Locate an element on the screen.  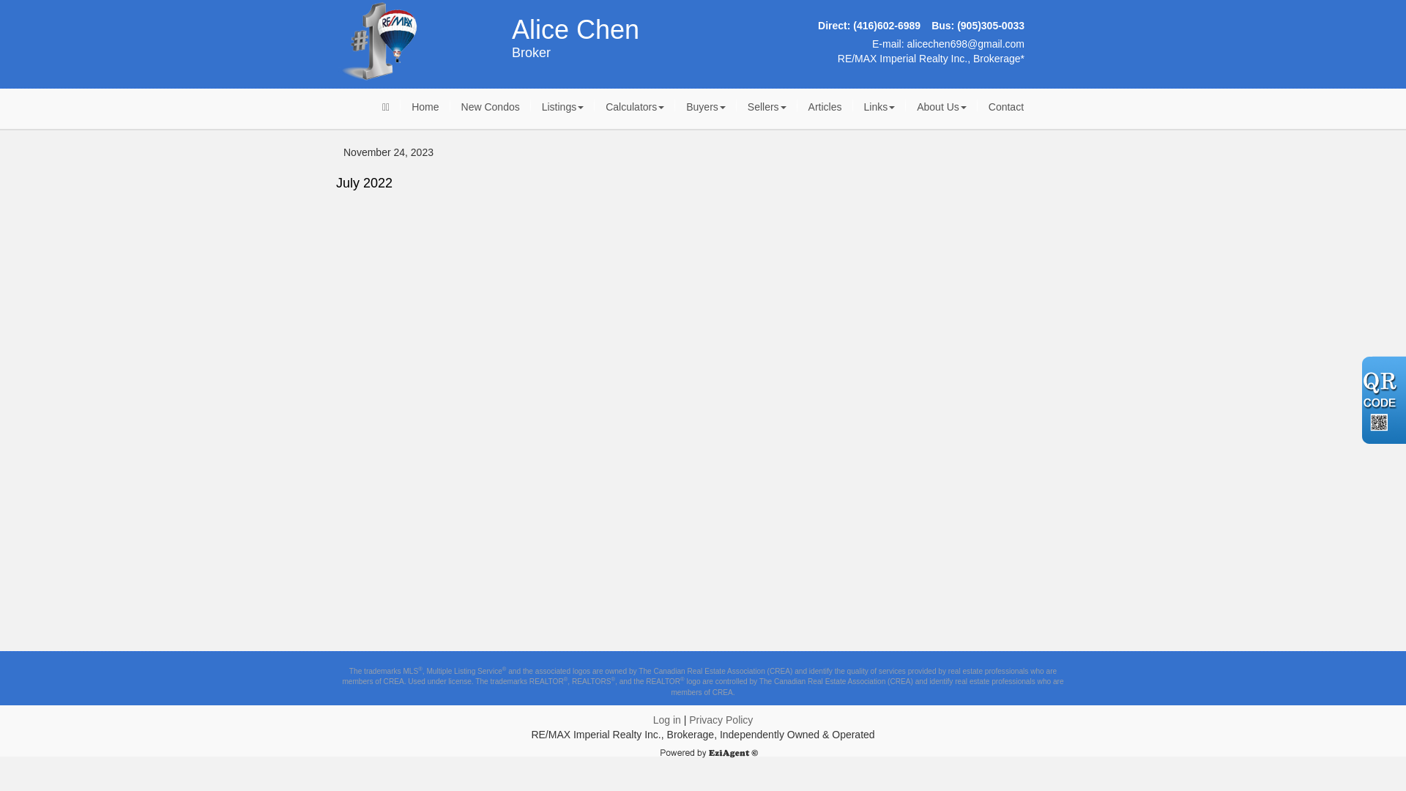
Privacy Policy is located at coordinates (721, 720).